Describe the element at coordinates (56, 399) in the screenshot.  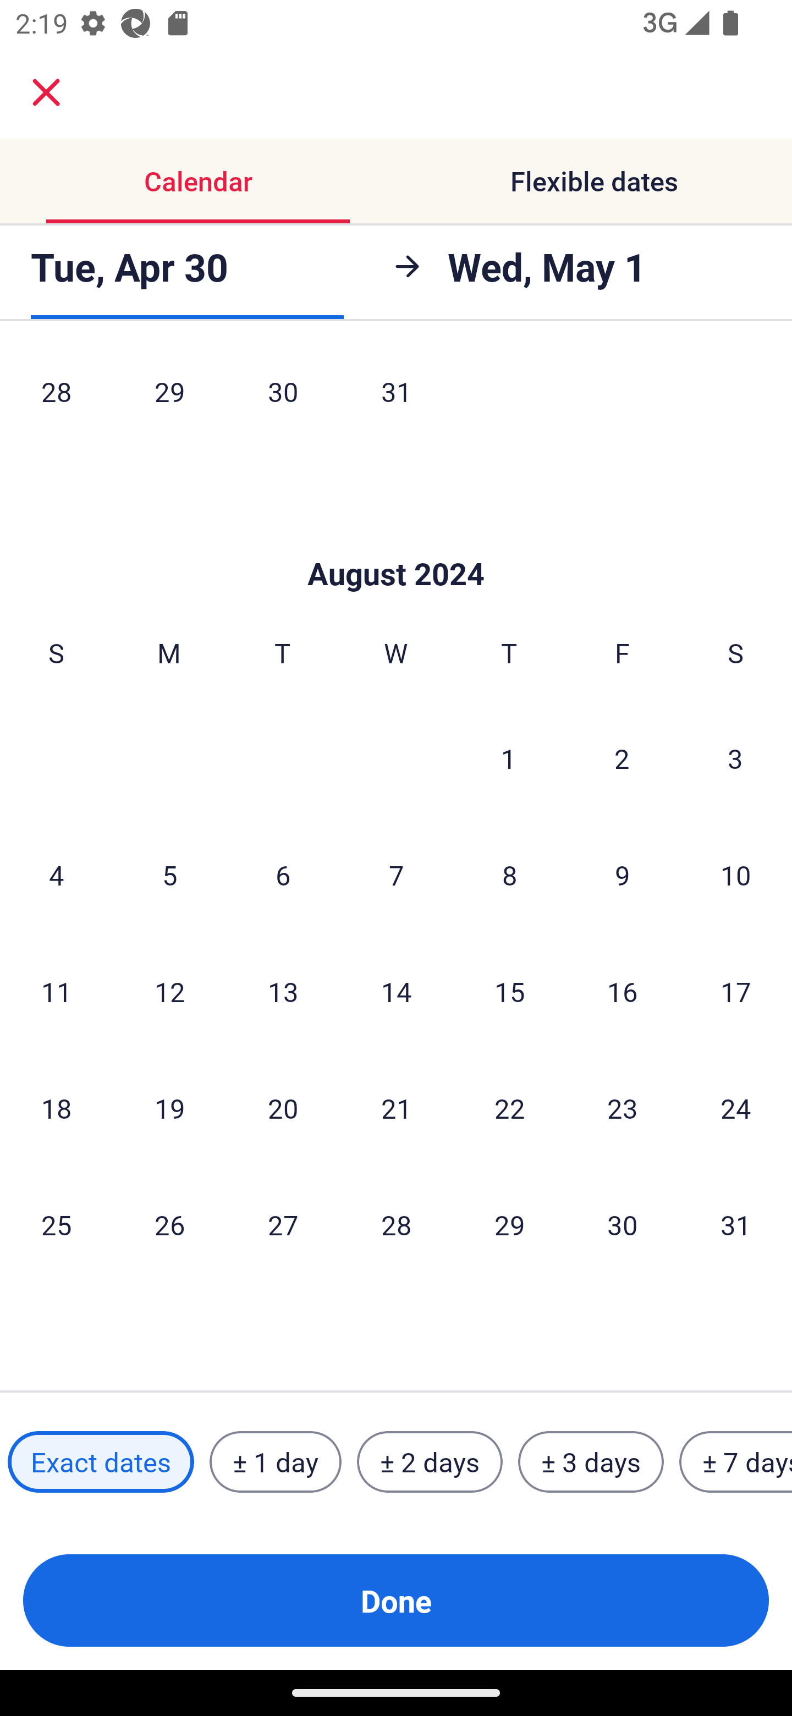
I see `28 Sunday, July 28, 2024` at that location.